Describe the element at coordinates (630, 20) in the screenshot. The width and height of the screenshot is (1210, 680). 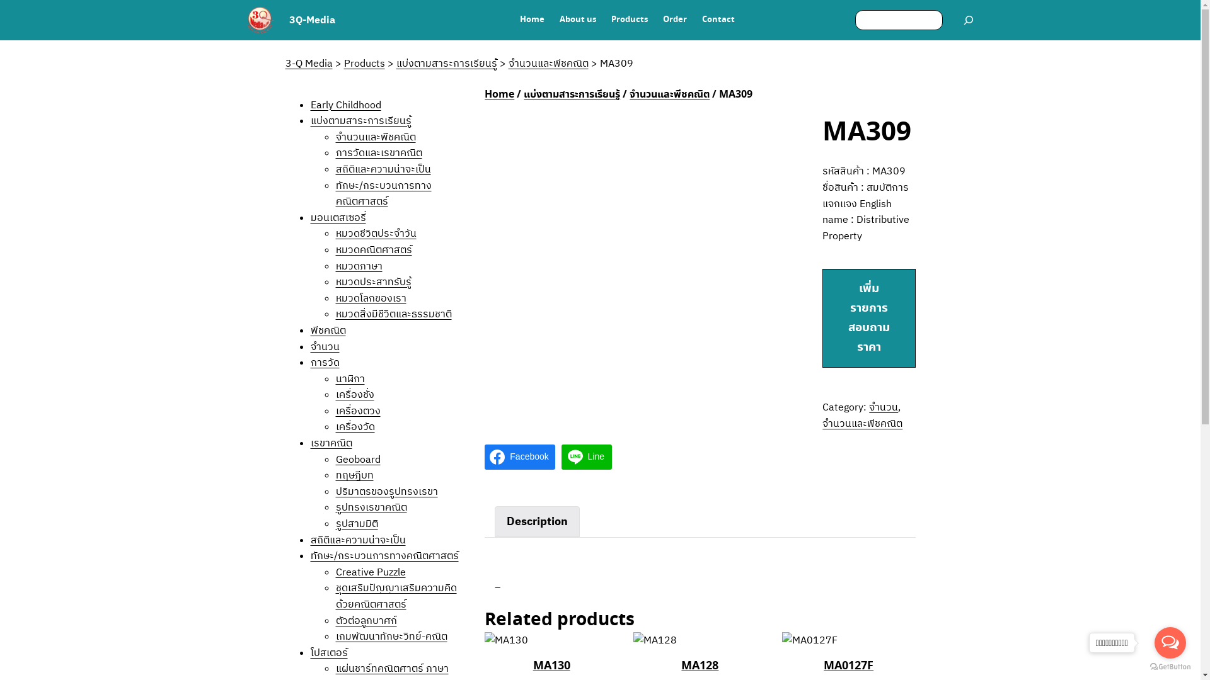
I see `Products` at that location.